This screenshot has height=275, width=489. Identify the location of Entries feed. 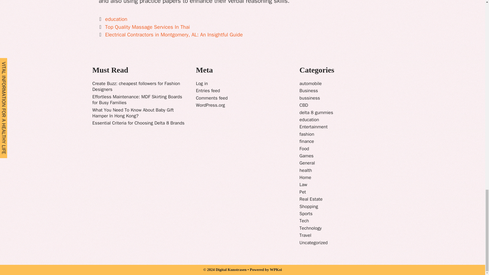
(208, 91).